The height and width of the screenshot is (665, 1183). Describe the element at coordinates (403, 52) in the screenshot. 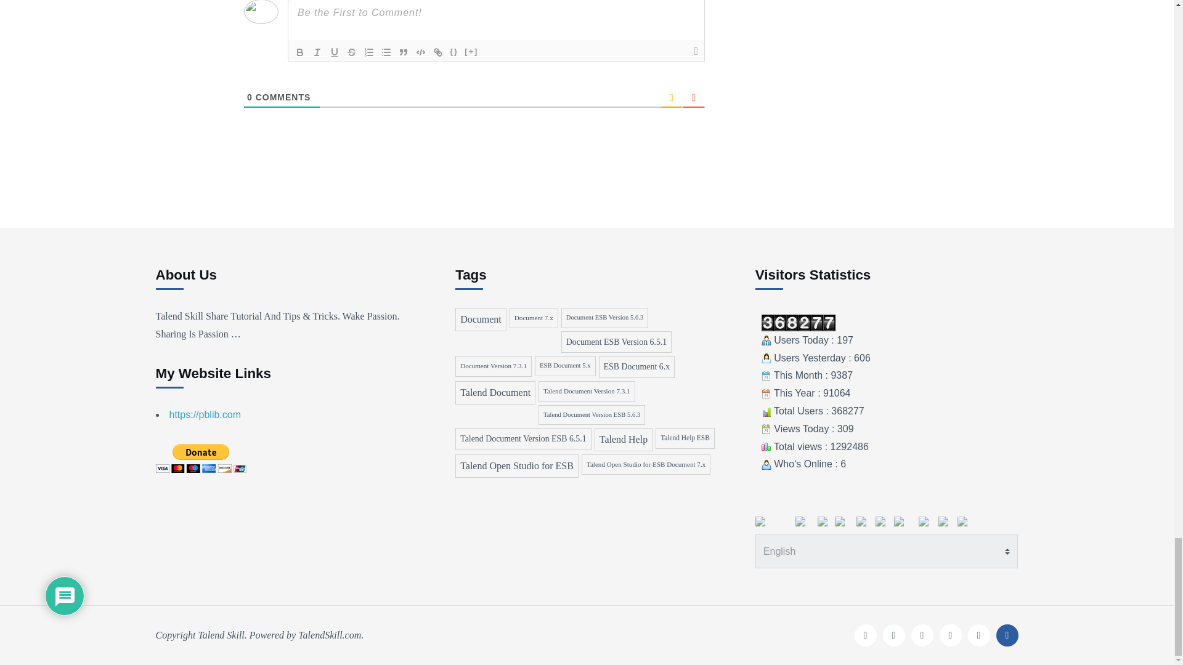

I see `Blockquote` at that location.